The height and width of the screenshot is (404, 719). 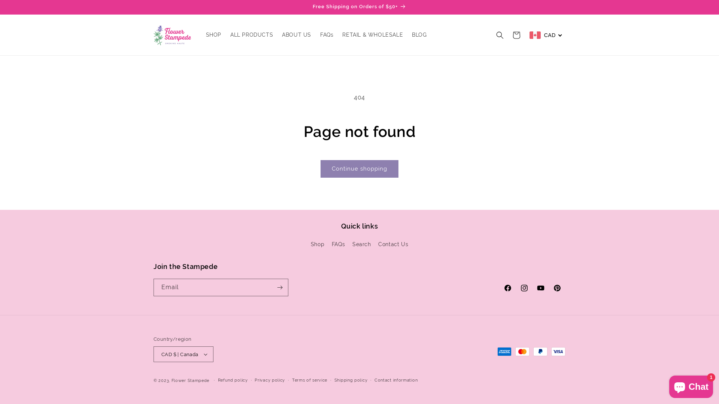 What do you see at coordinates (362, 245) in the screenshot?
I see `Search` at bounding box center [362, 245].